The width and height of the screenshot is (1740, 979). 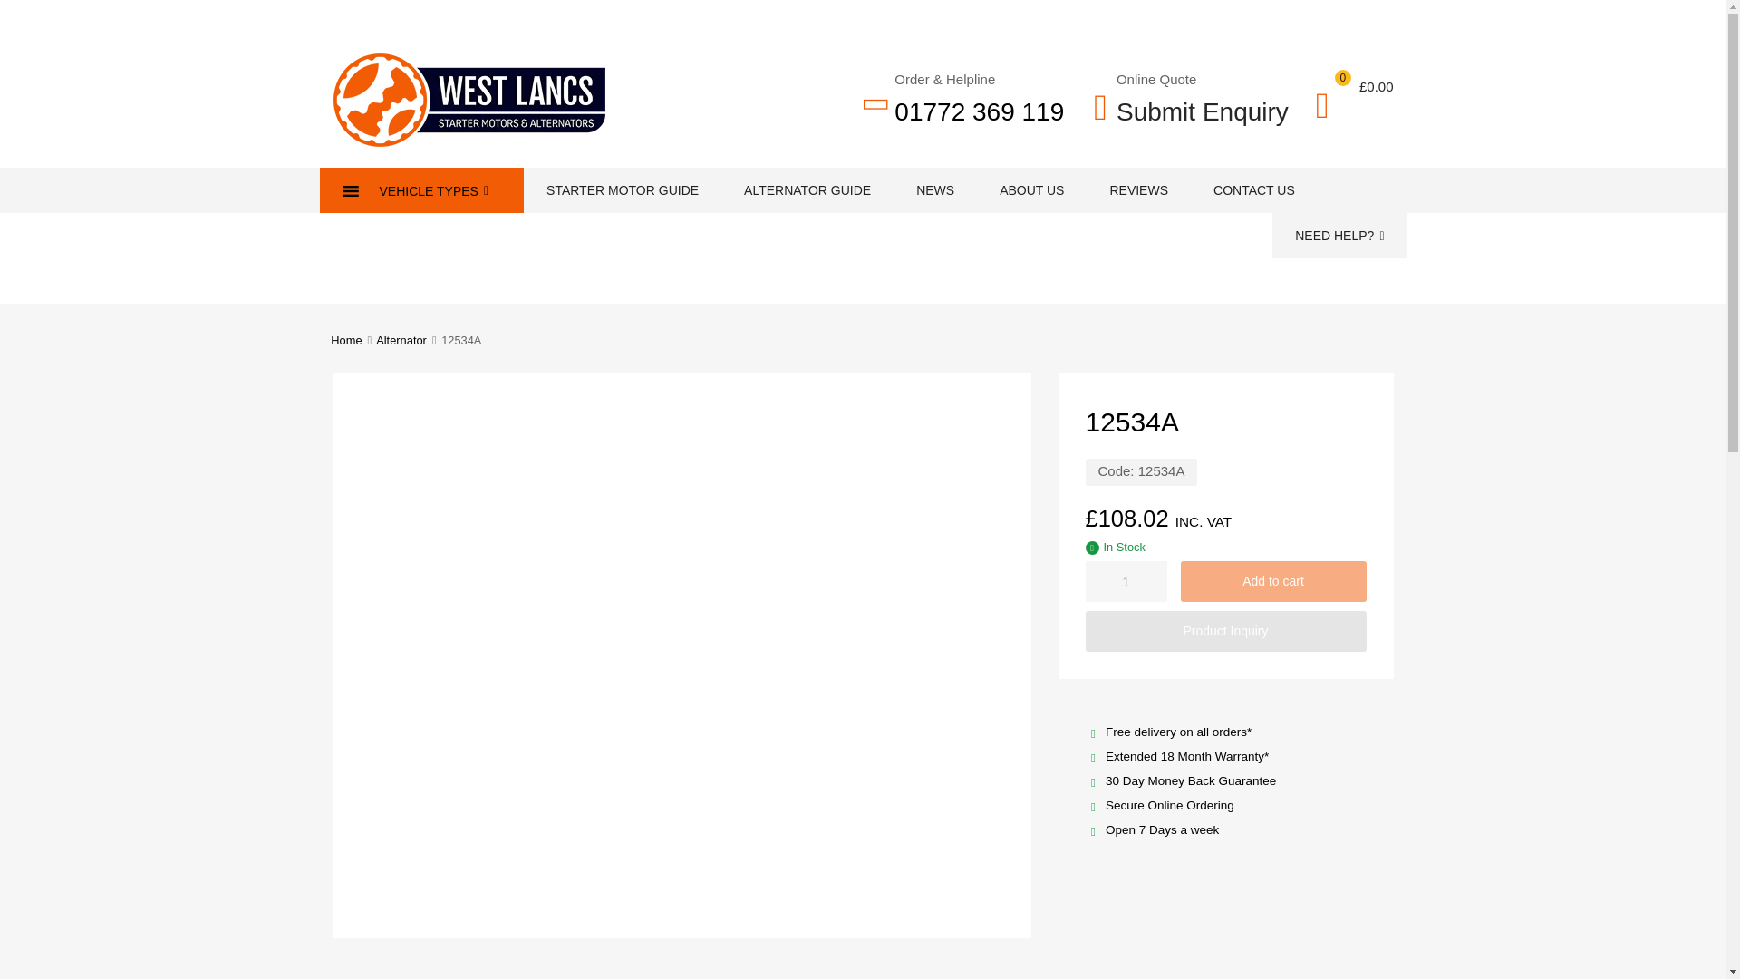 I want to click on Submit Enquiry, so click(x=1191, y=112).